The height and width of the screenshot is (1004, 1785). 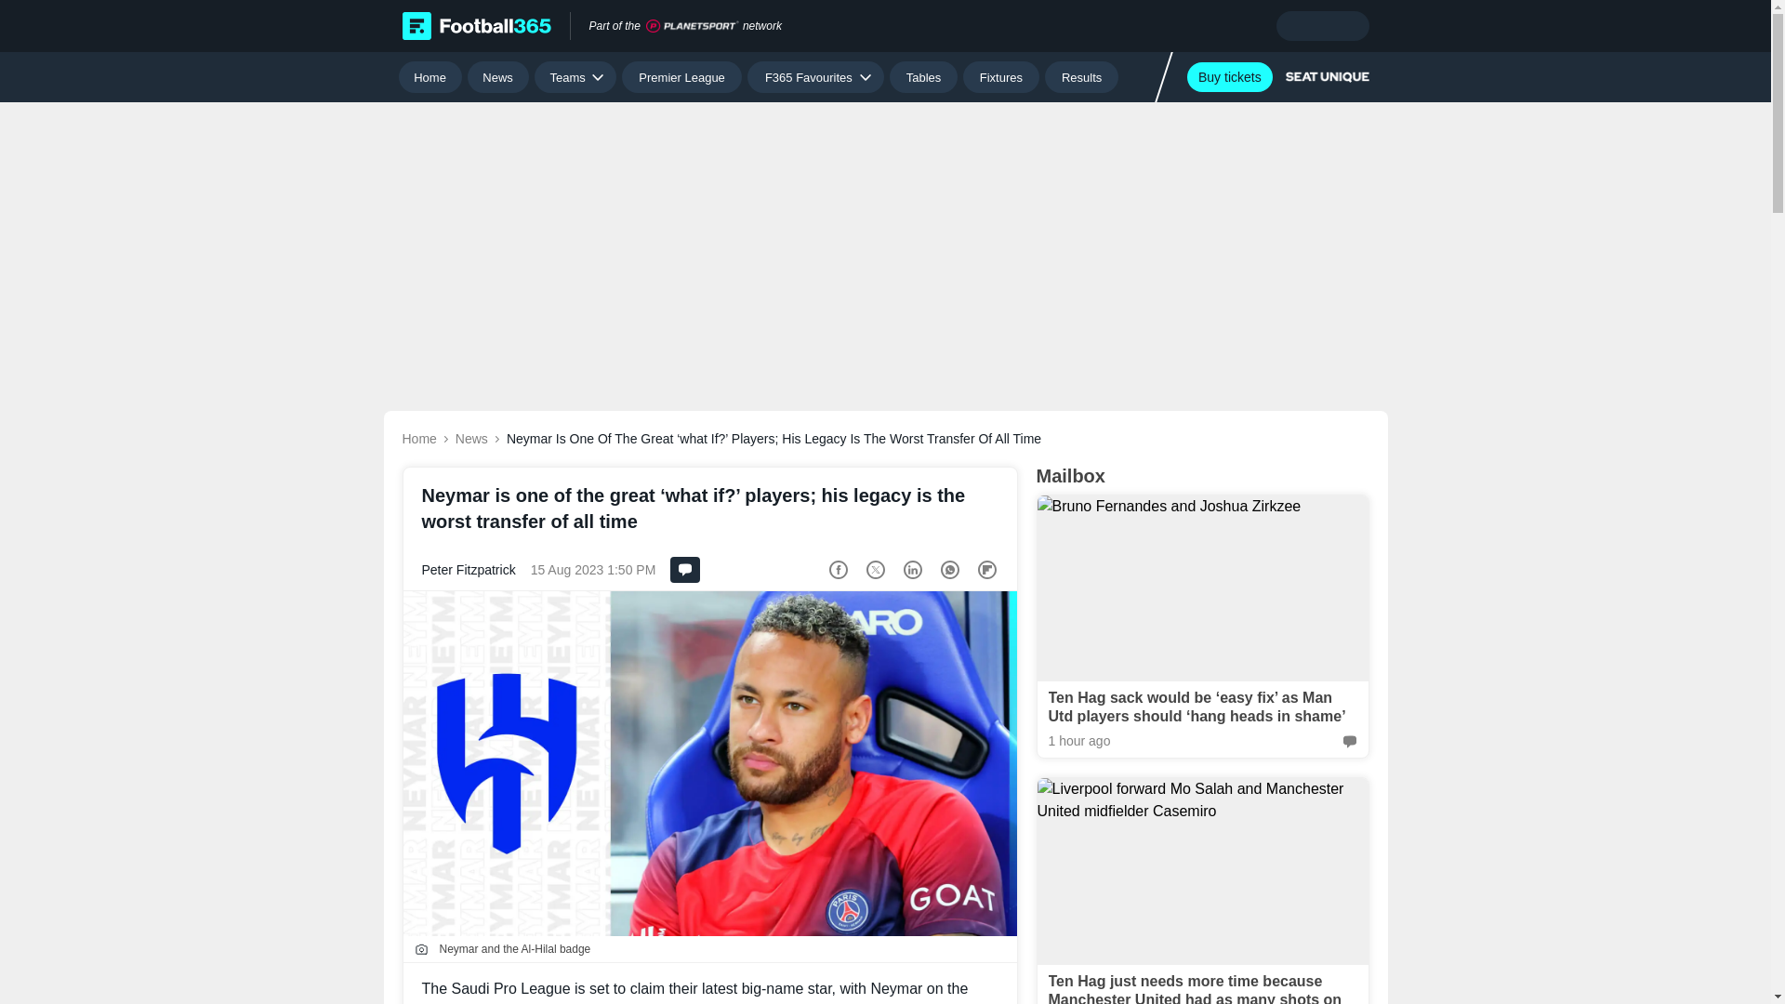 What do you see at coordinates (575, 76) in the screenshot?
I see `Teams` at bounding box center [575, 76].